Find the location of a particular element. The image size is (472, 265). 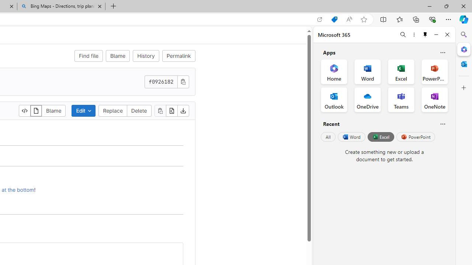

Blame is located at coordinates (118, 56).